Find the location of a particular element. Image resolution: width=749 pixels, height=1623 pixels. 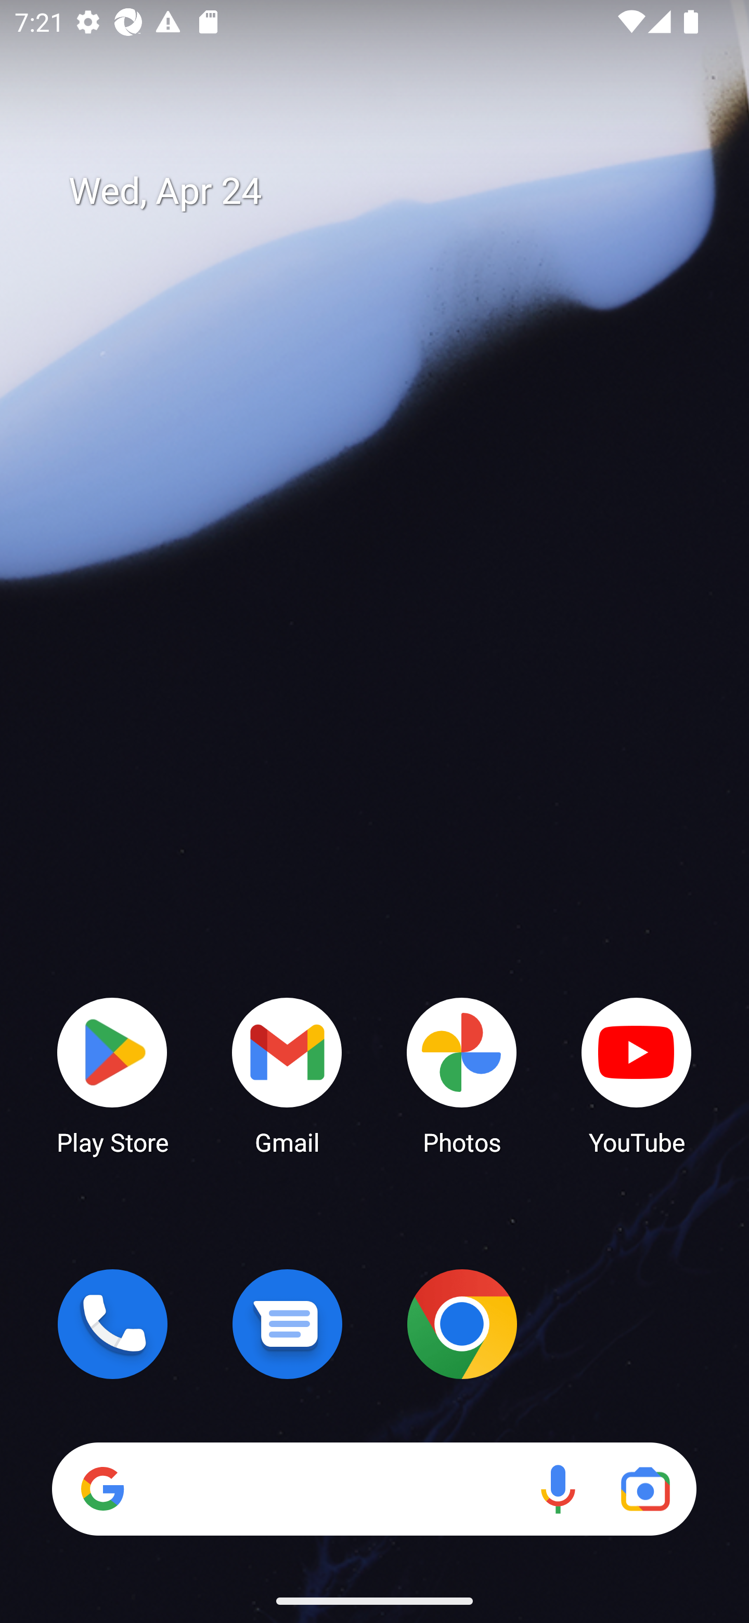

Voice search is located at coordinates (558, 1489).